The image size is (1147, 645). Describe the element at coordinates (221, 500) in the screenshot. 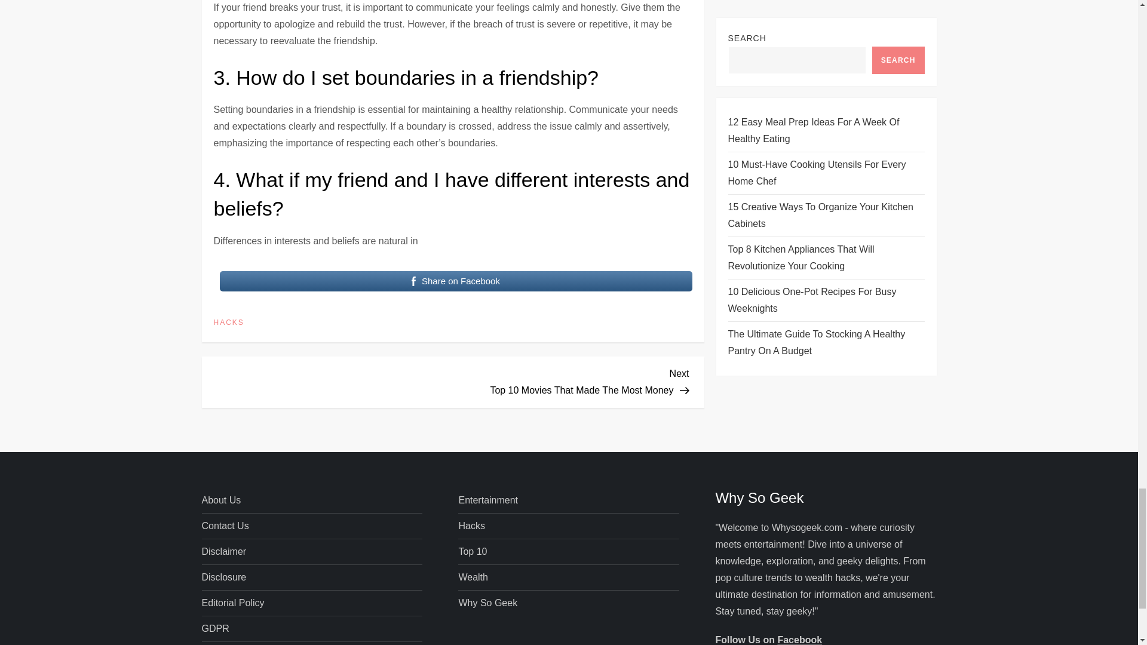

I see `About Us` at that location.